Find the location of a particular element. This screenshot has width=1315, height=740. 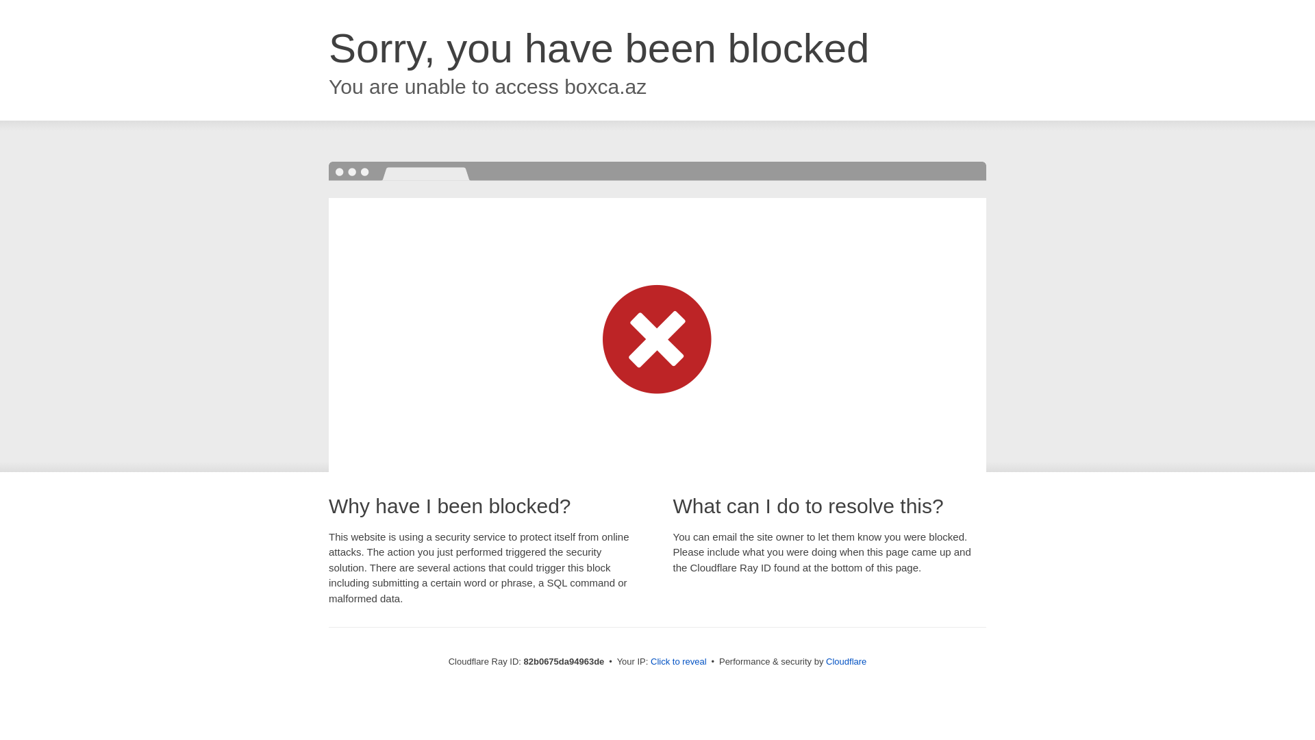

Cloudflare is located at coordinates (847, 662).